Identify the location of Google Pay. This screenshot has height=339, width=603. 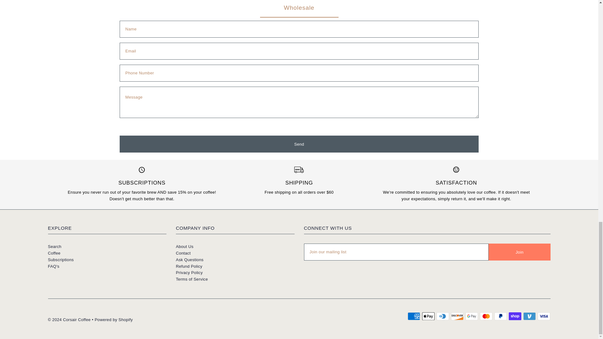
(472, 316).